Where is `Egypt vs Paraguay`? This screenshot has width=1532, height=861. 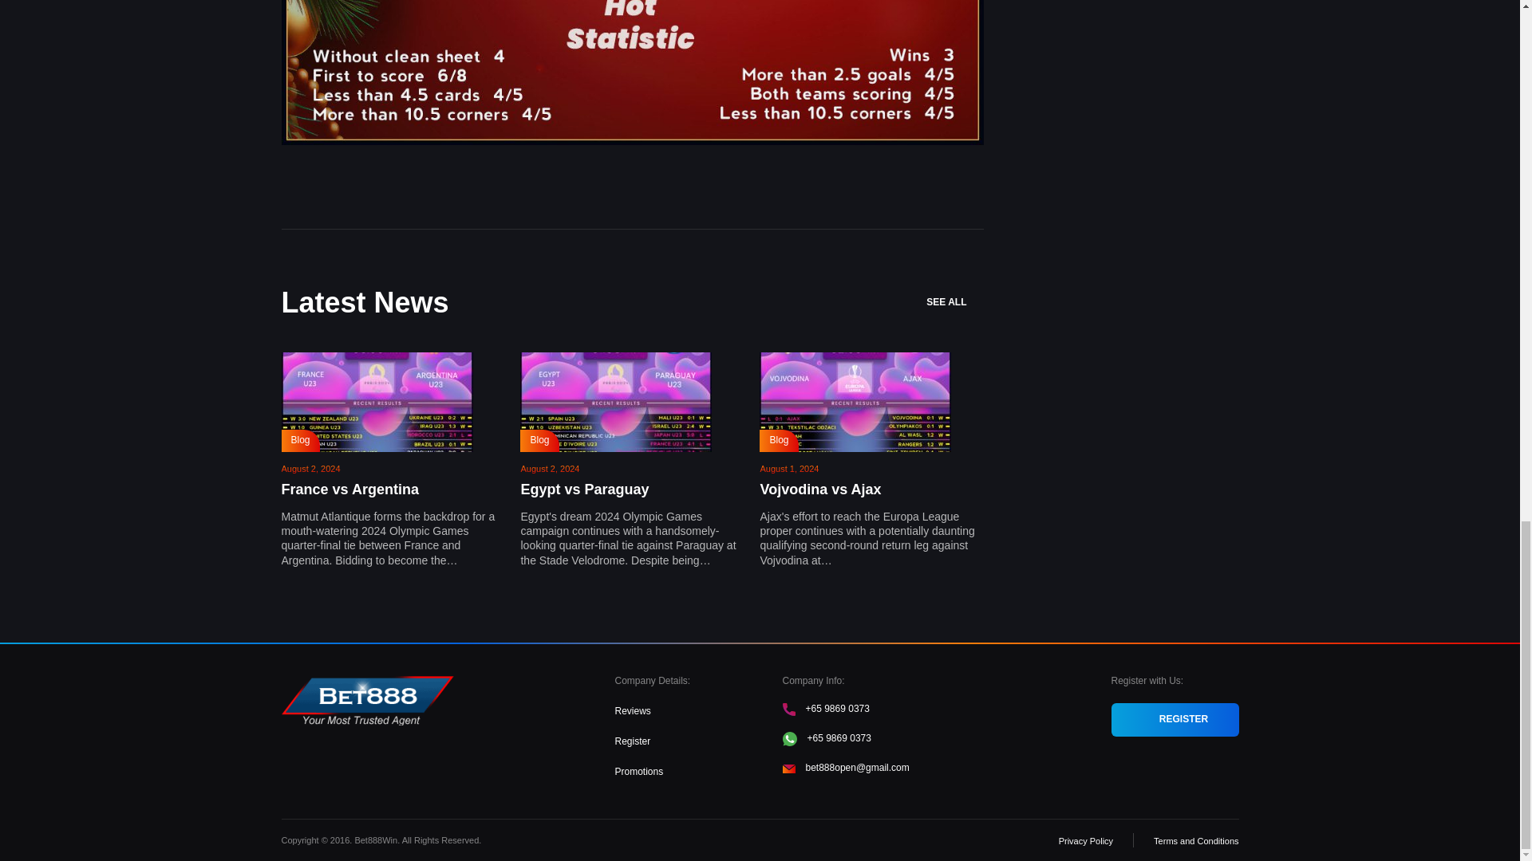
Egypt vs Paraguay is located at coordinates (584, 489).